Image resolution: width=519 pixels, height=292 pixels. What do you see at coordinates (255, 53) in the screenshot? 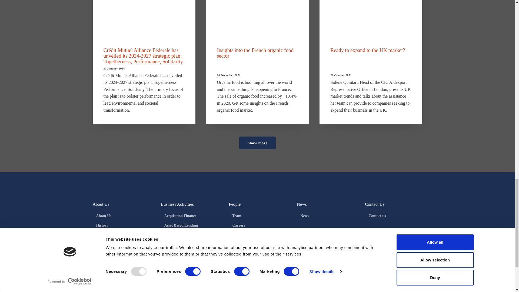
I see `Insights into the French organic food sector ` at bounding box center [255, 53].